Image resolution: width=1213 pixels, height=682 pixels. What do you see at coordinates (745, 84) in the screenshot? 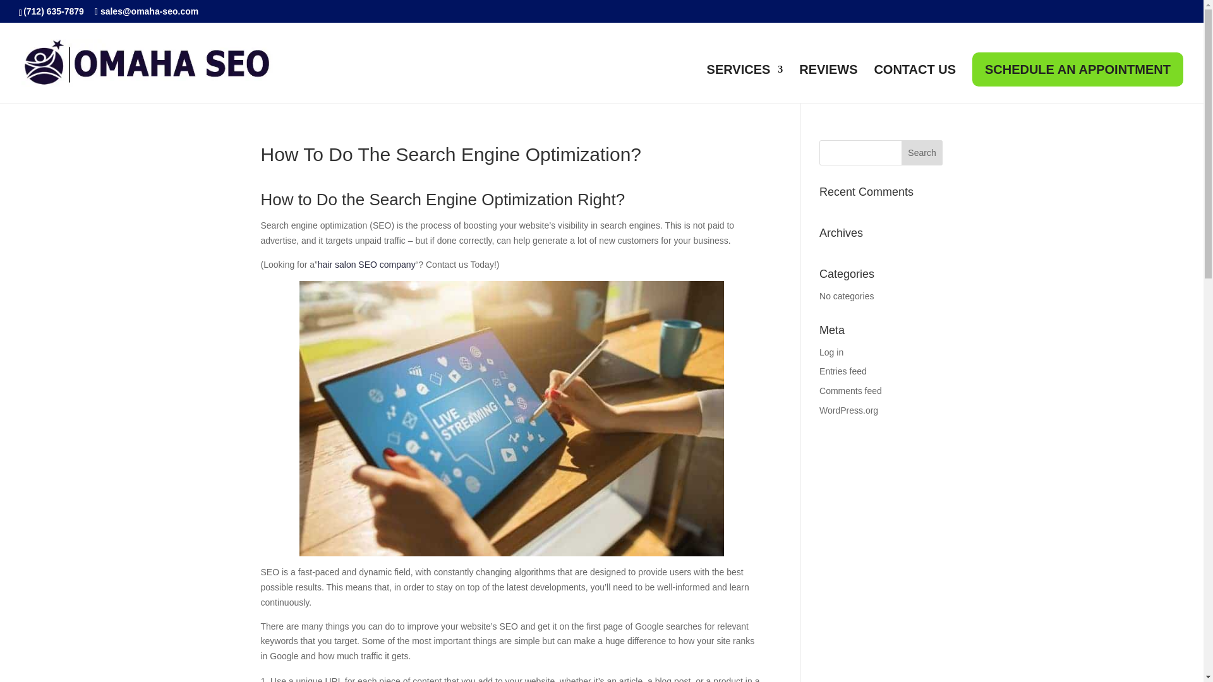
I see `SERVICES` at bounding box center [745, 84].